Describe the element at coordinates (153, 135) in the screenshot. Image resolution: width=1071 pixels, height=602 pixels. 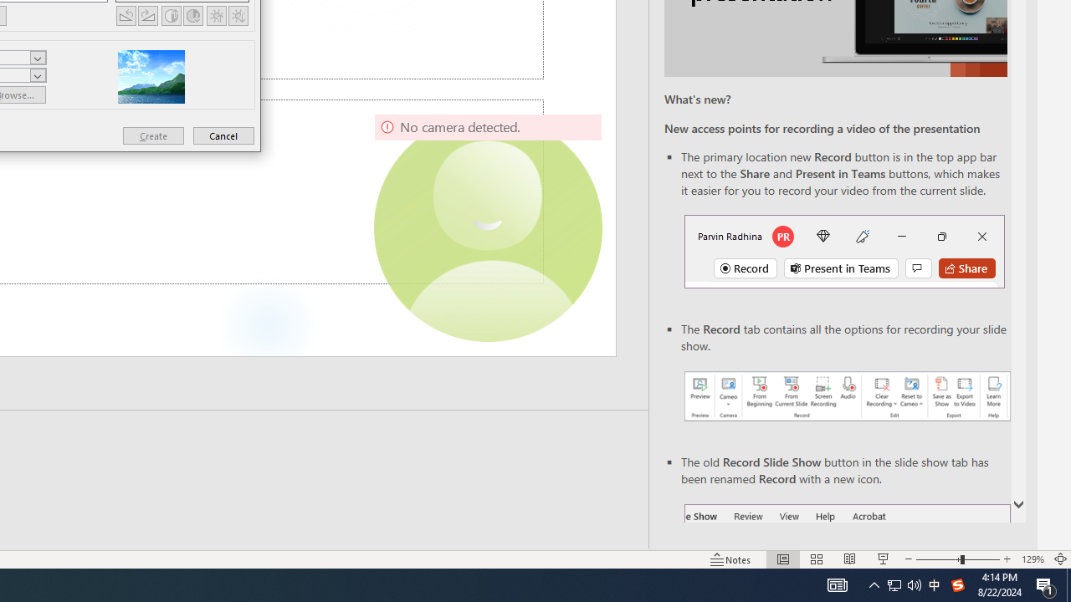
I see `Create` at that location.